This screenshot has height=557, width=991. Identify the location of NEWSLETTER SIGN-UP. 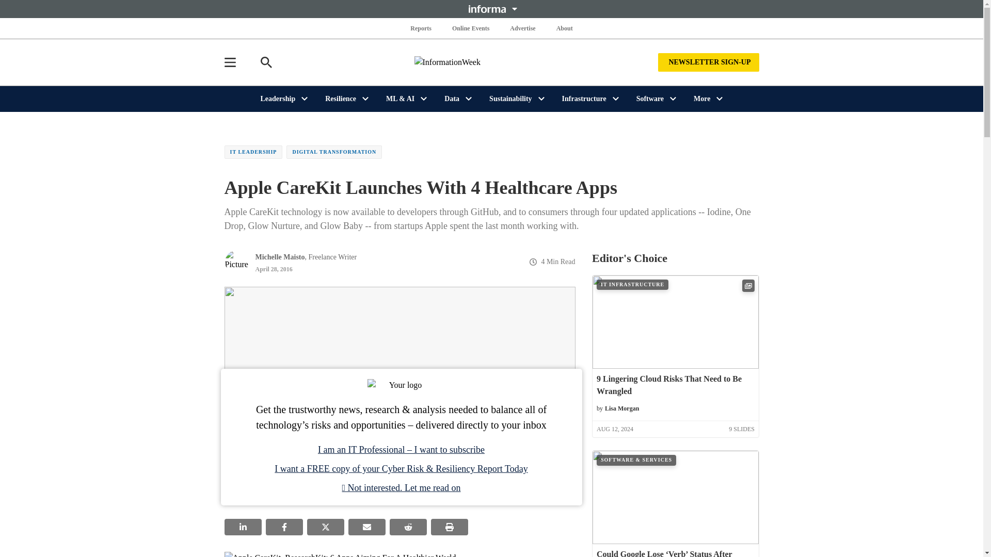
(708, 62).